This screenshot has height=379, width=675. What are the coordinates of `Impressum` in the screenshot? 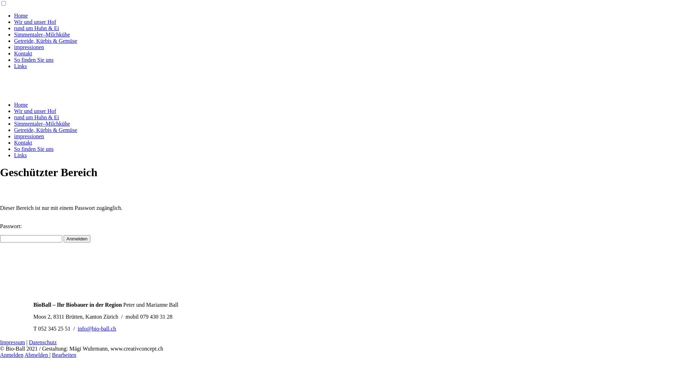 It's located at (13, 343).